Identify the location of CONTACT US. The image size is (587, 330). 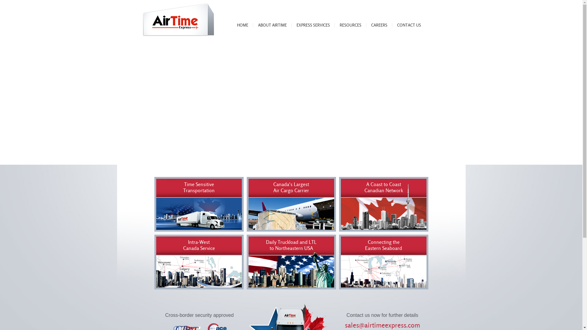
(409, 27).